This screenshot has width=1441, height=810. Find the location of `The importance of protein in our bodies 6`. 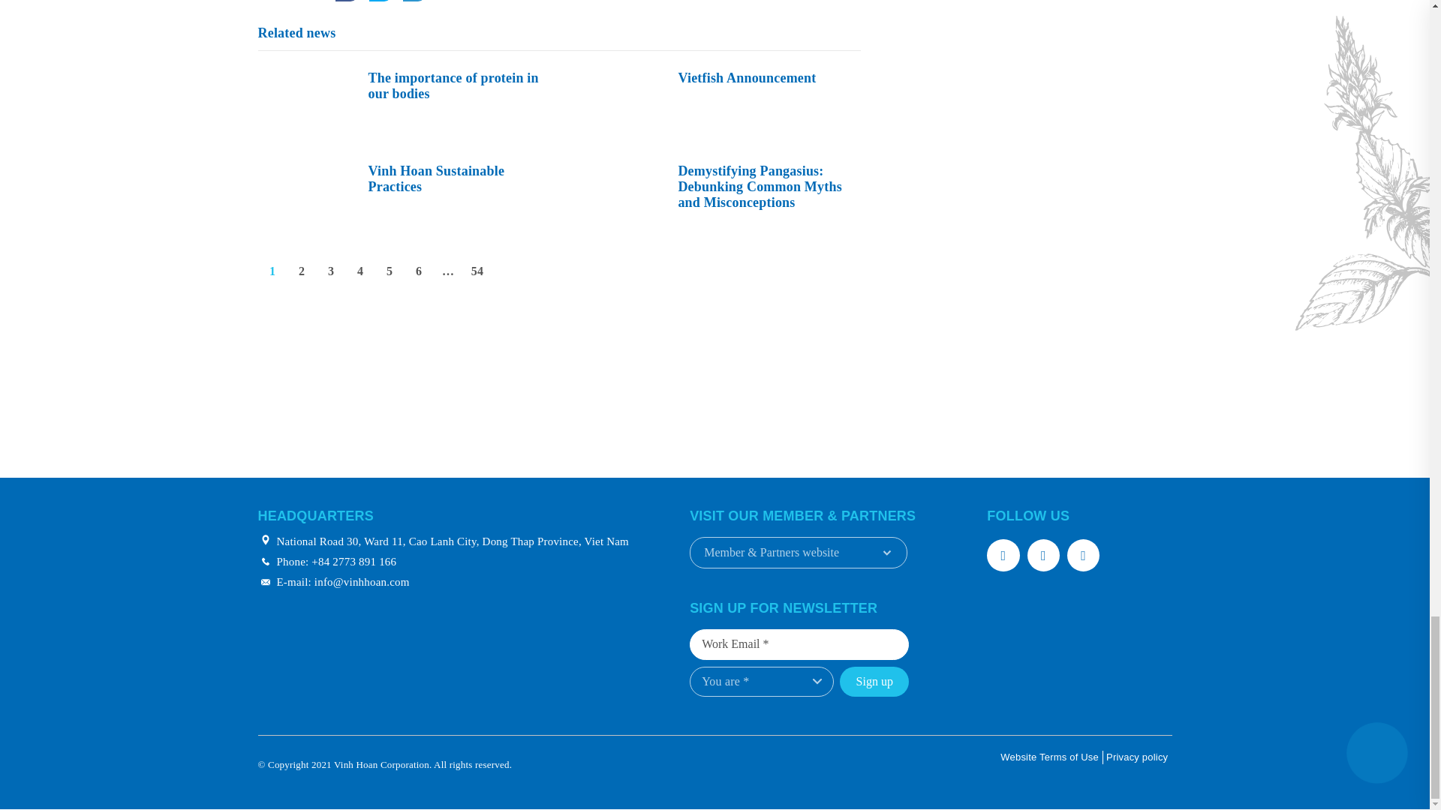

The importance of protein in our bodies 6 is located at coordinates (305, 103).